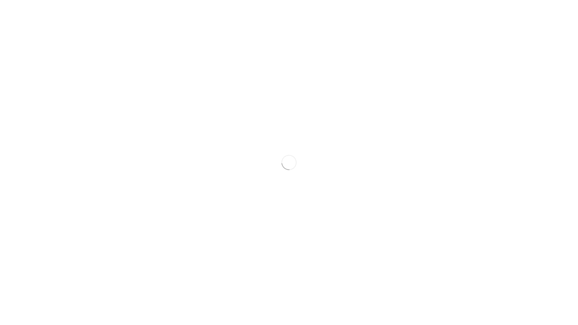  I want to click on Cooking, so click(205, 101).